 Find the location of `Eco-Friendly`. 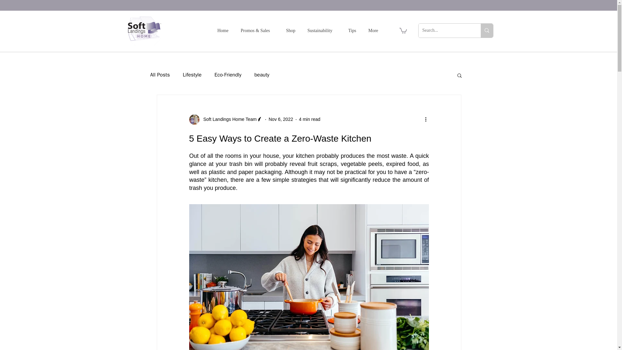

Eco-Friendly is located at coordinates (228, 75).